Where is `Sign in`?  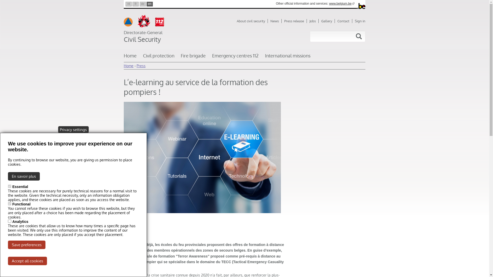
Sign in is located at coordinates (360, 21).